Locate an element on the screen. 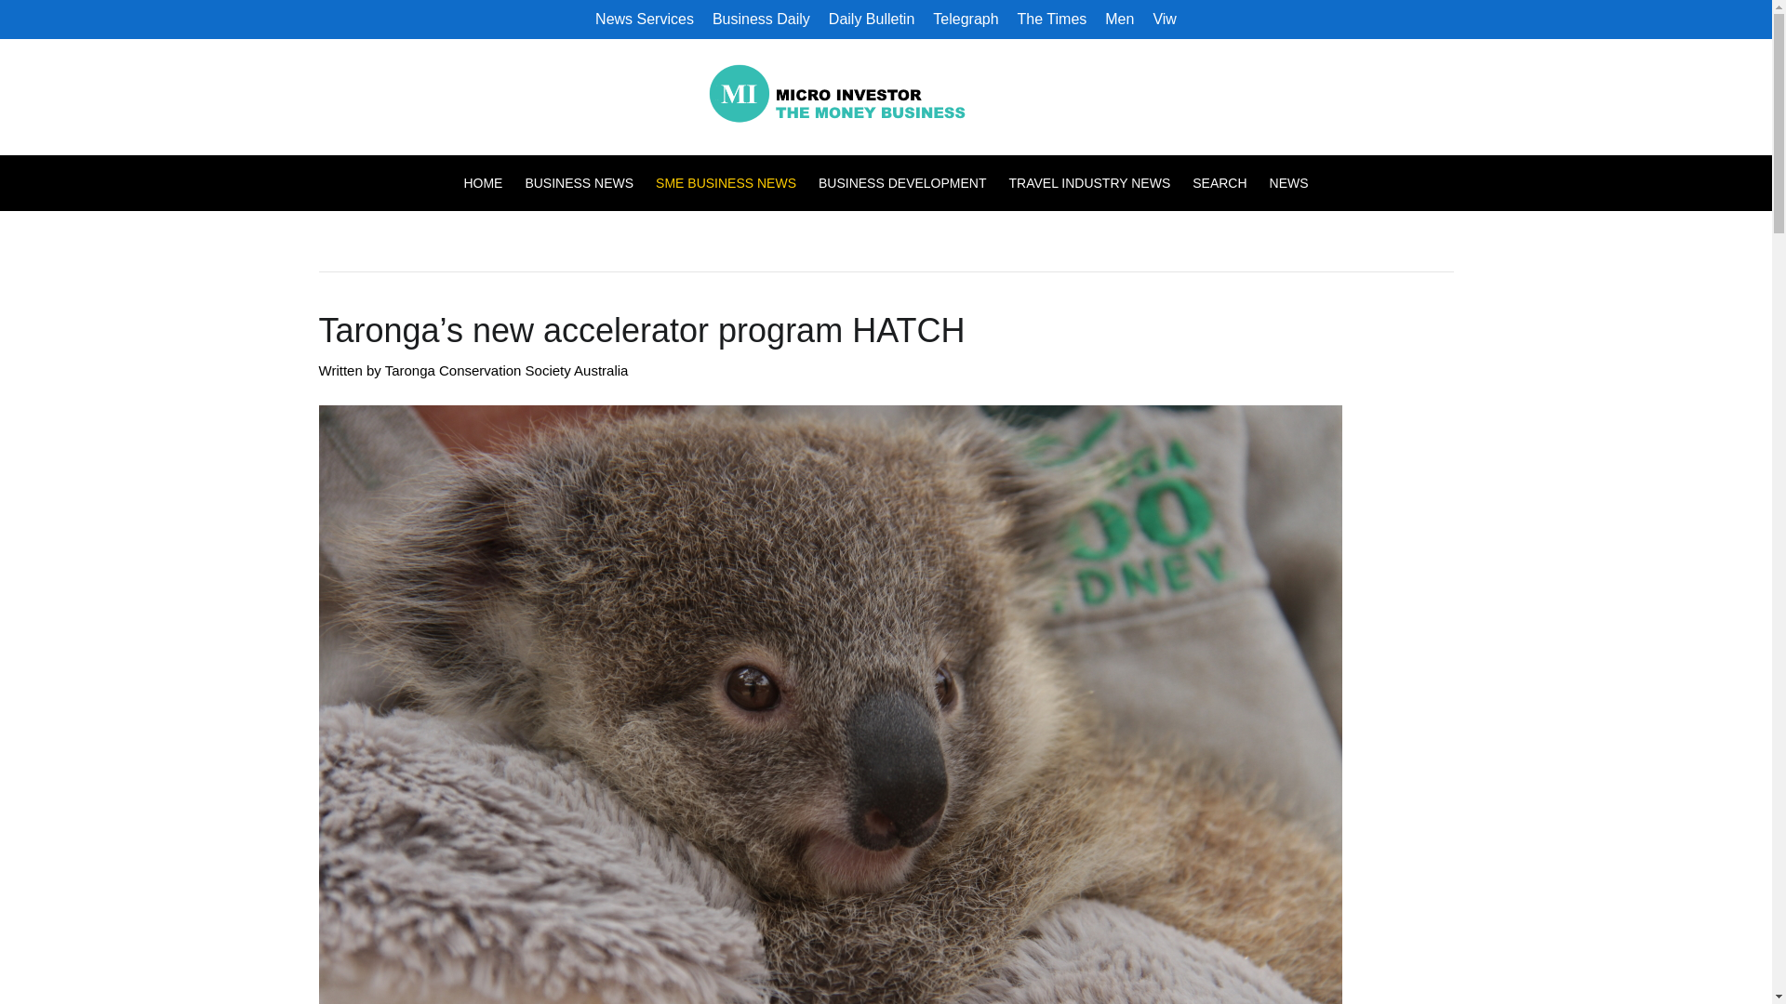  The Times is located at coordinates (1053, 19).